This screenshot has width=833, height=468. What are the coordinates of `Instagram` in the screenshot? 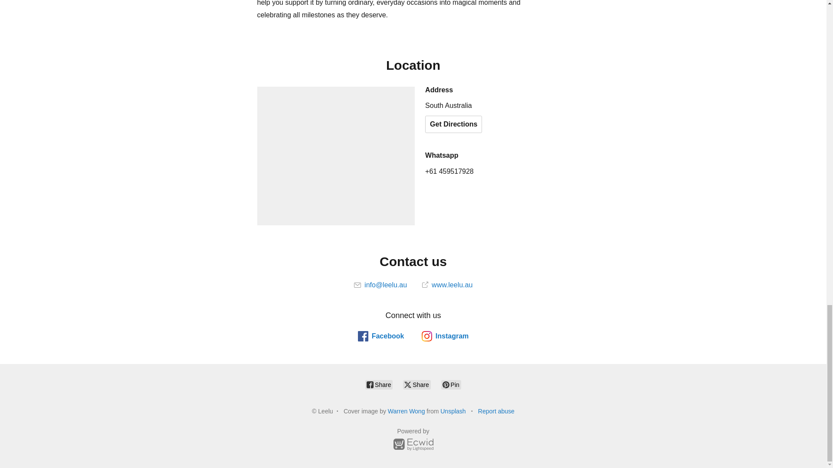 It's located at (445, 336).